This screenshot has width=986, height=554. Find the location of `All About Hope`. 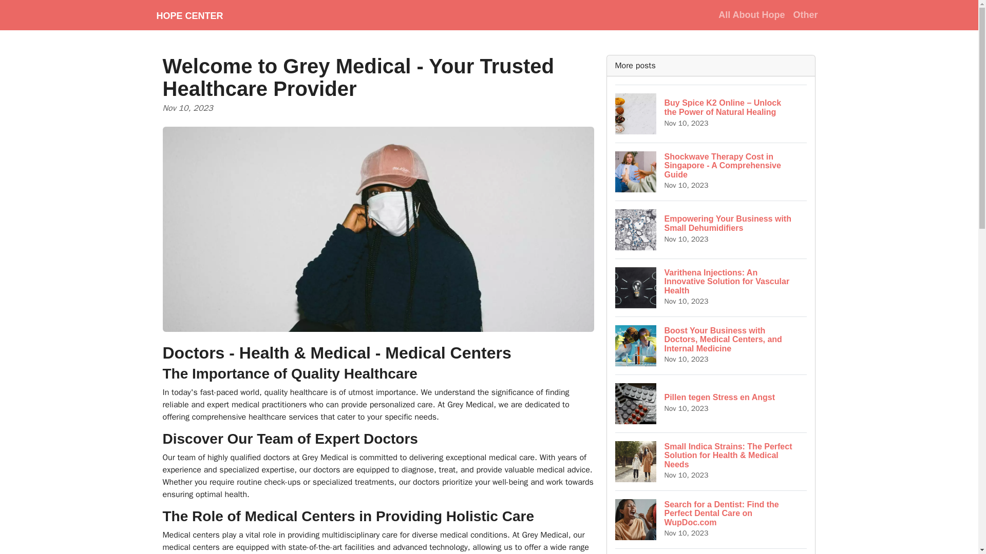

All About Hope is located at coordinates (711, 403).